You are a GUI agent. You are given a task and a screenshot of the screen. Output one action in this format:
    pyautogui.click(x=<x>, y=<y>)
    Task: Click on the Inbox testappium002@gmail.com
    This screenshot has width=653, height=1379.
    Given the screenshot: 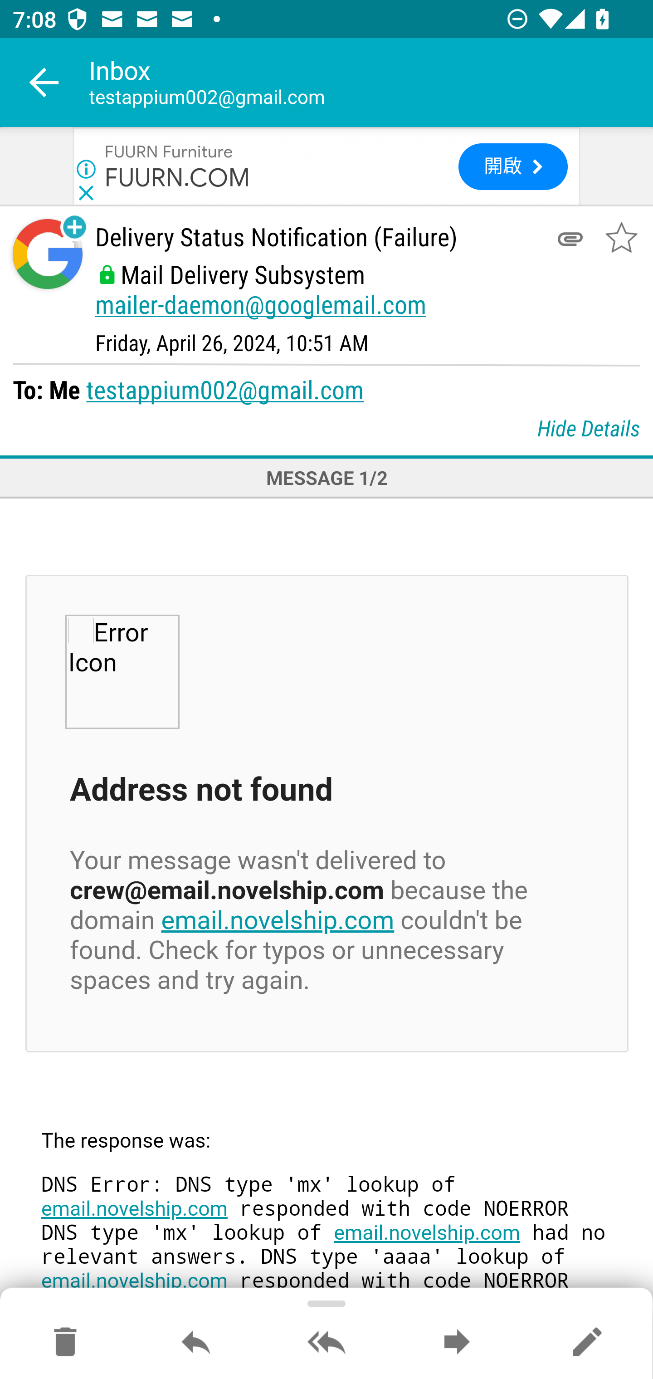 What is the action you would take?
    pyautogui.click(x=371, y=83)
    